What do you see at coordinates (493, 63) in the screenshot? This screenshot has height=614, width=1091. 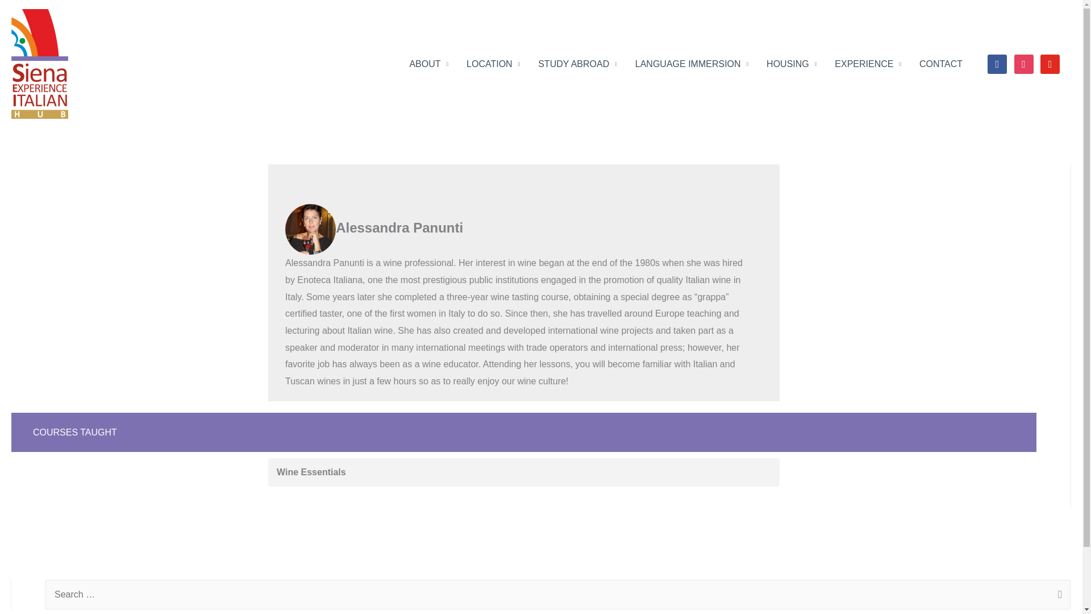 I see `LOCATION` at bounding box center [493, 63].